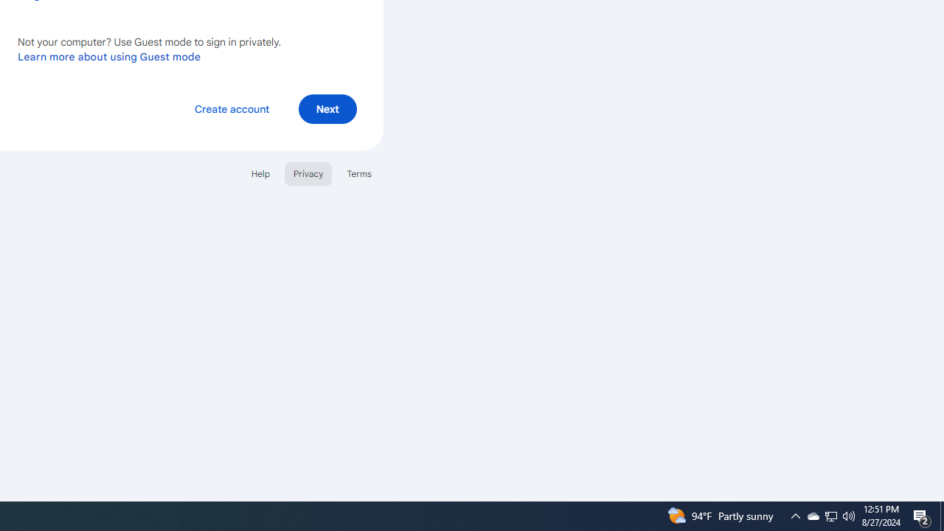 This screenshot has width=944, height=531. I want to click on Privacy, so click(308, 173).